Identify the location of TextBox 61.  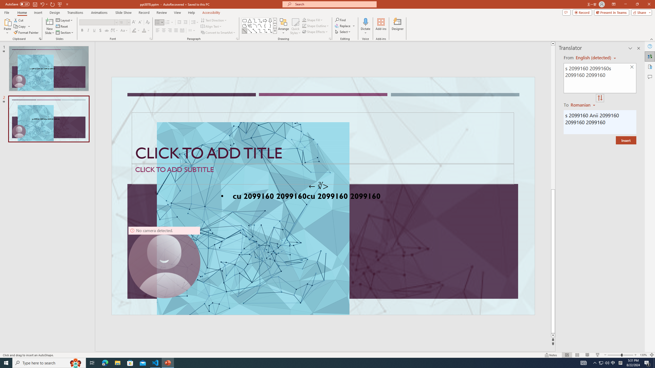
(322, 197).